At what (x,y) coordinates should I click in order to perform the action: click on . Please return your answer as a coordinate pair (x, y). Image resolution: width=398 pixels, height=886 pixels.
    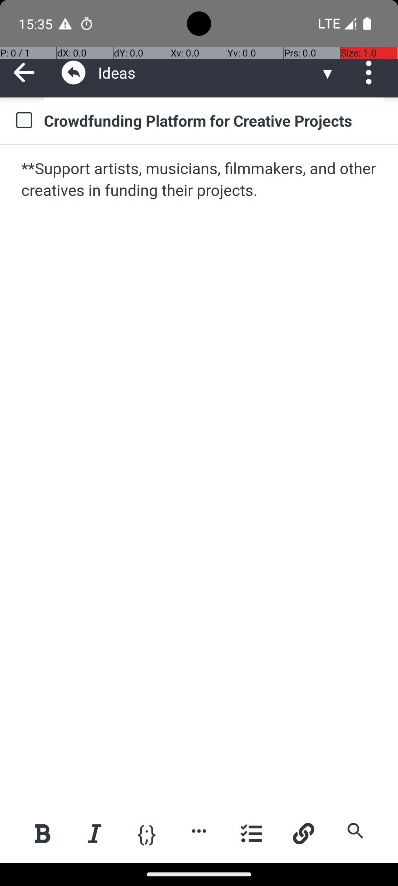
    Looking at the image, I should click on (74, 72).